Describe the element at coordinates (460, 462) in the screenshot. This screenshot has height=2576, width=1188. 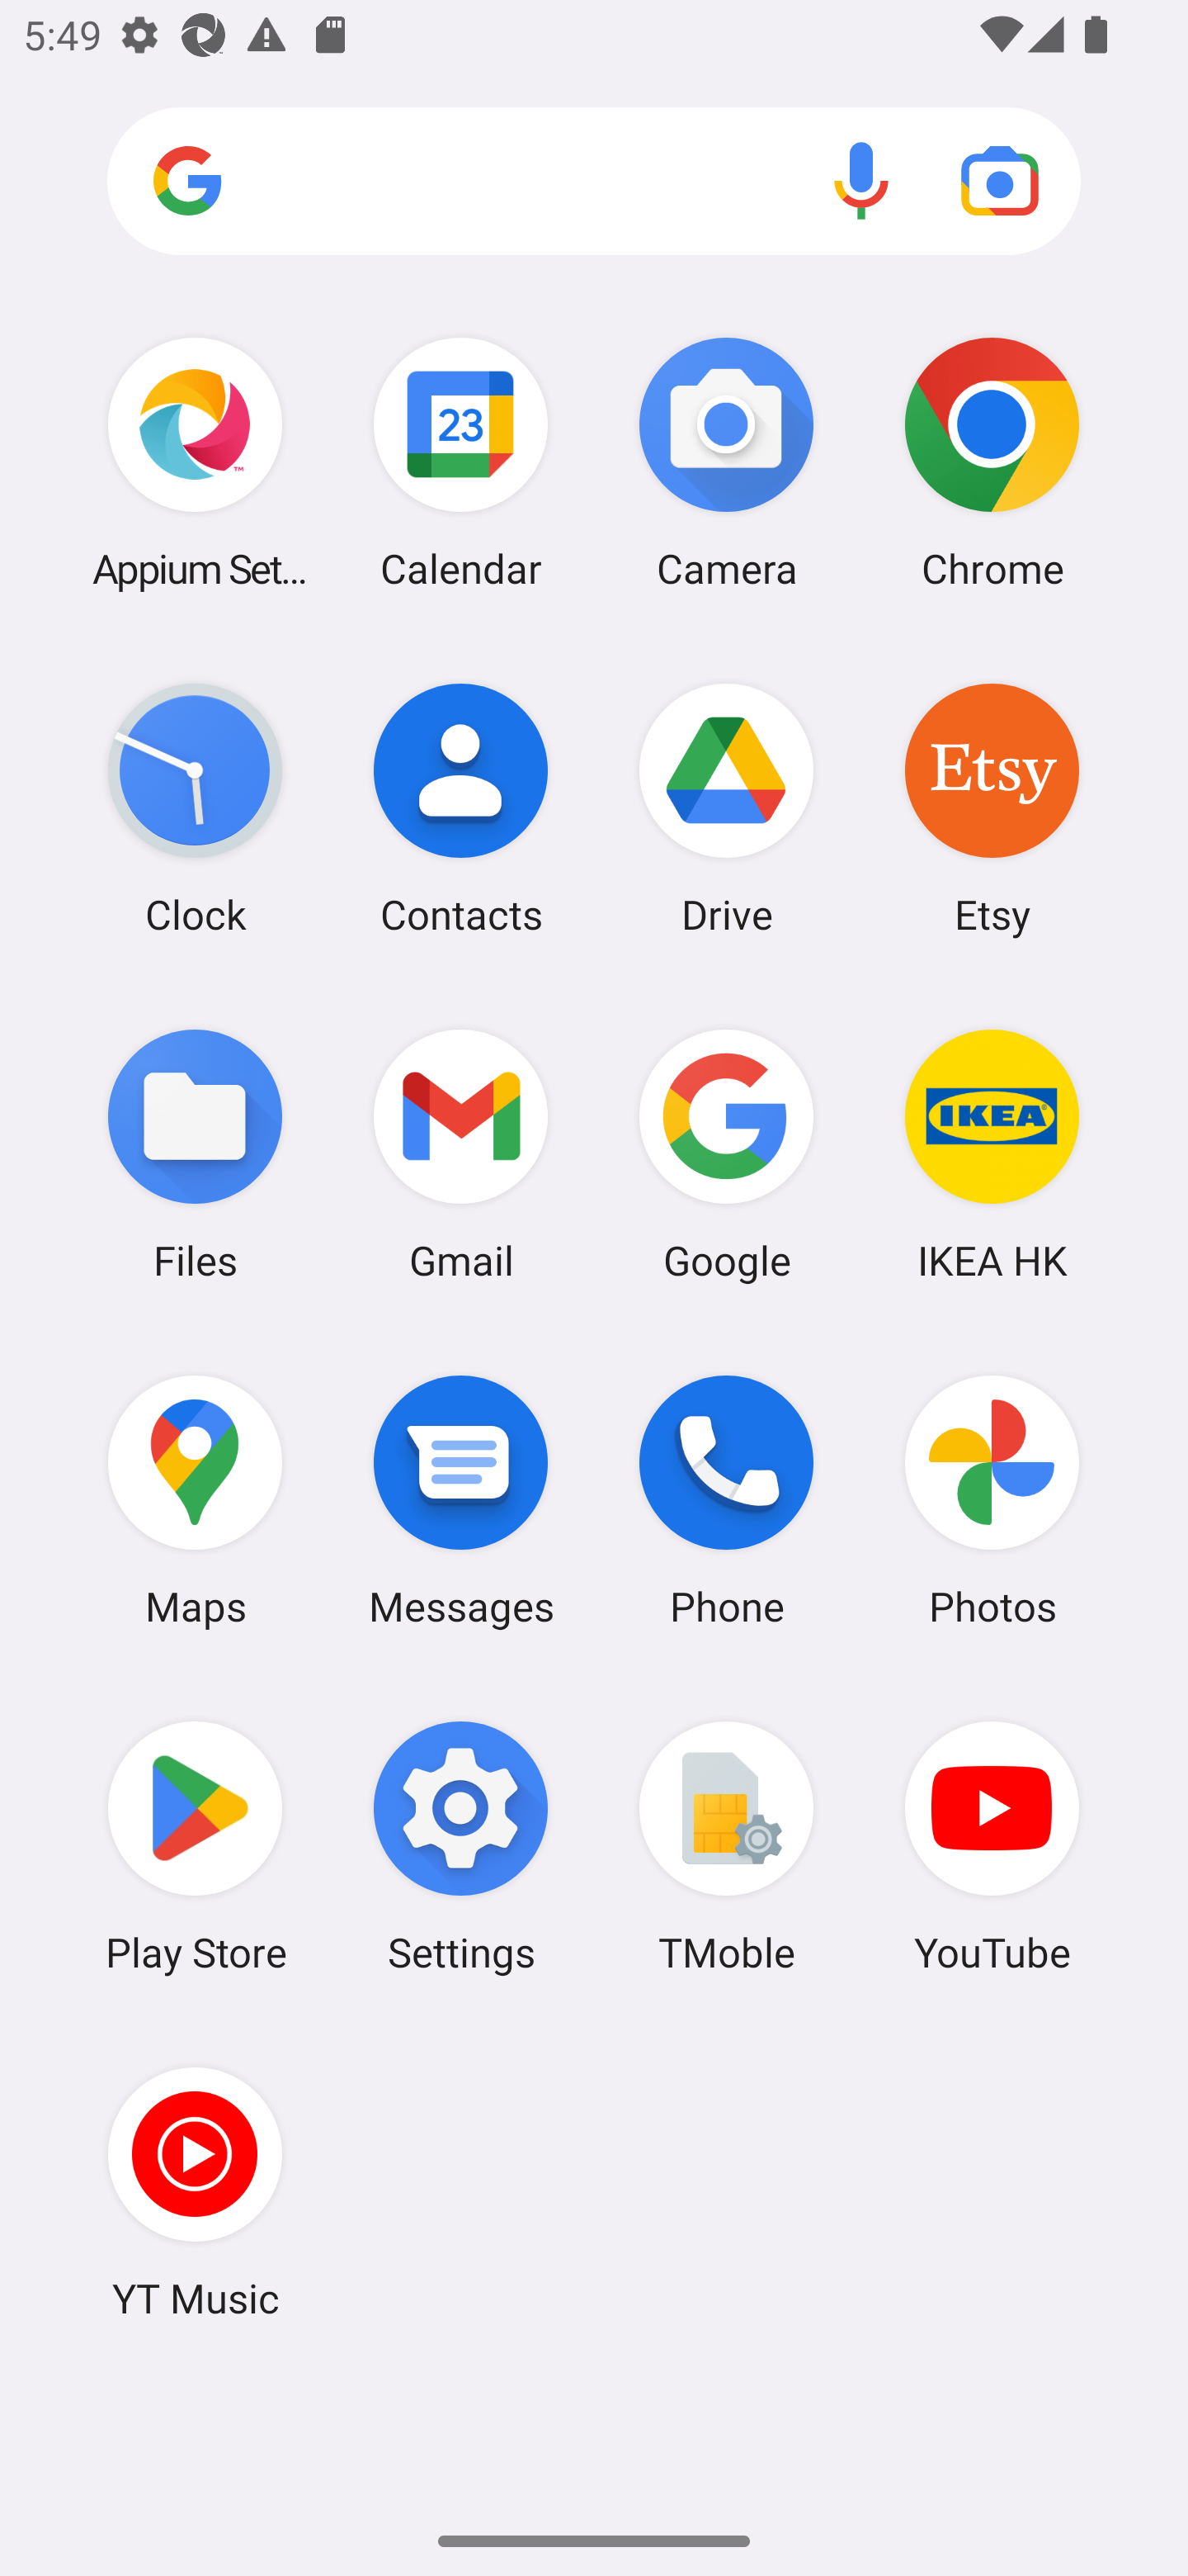
I see `Calendar` at that location.